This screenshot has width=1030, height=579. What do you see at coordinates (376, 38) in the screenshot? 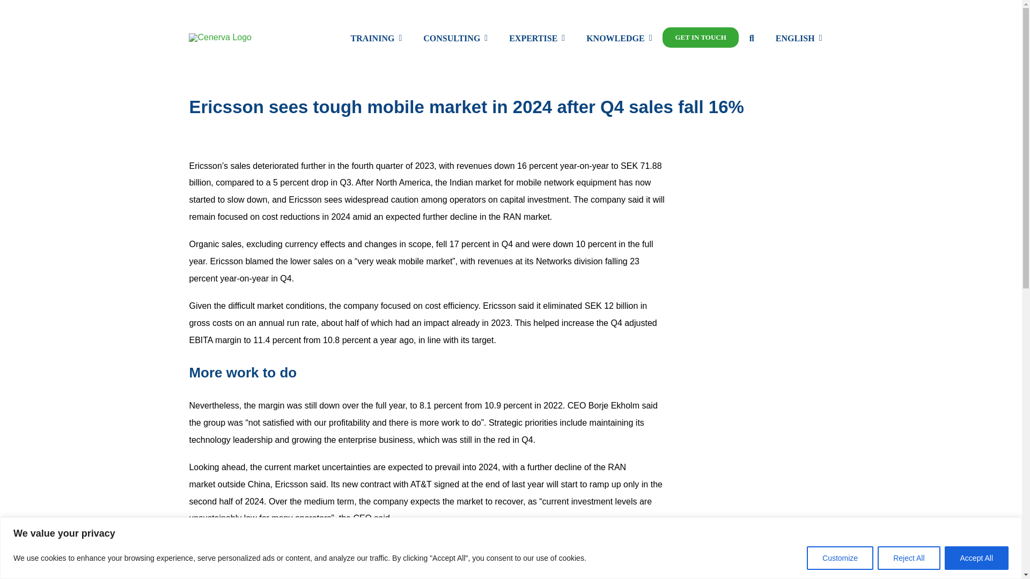
I see `TRAINING` at bounding box center [376, 38].